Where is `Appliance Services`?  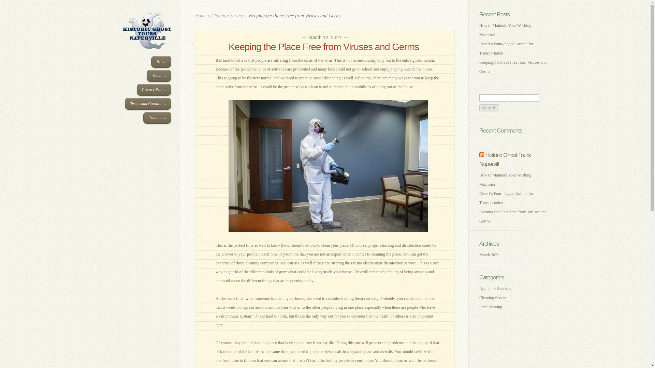
Appliance Services is located at coordinates (495, 289).